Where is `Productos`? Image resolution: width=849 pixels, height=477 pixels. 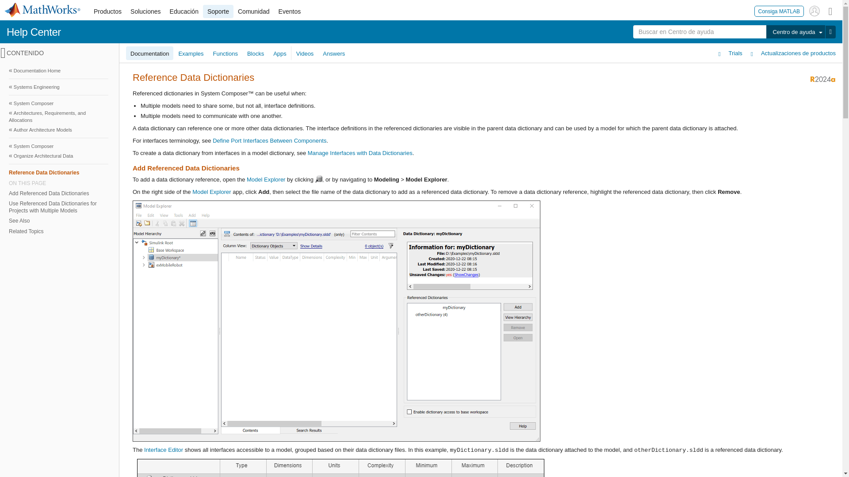
Productos is located at coordinates (107, 11).